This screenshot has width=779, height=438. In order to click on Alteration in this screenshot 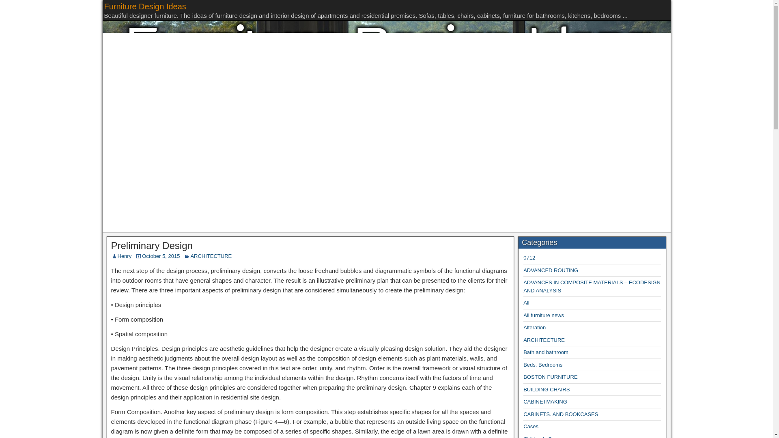, I will do `click(535, 328)`.